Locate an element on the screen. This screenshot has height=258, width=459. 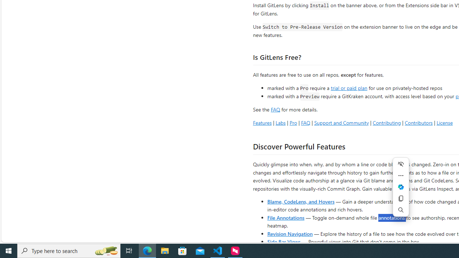
Blame, CodeLens, and Hovers is located at coordinates (301, 201).